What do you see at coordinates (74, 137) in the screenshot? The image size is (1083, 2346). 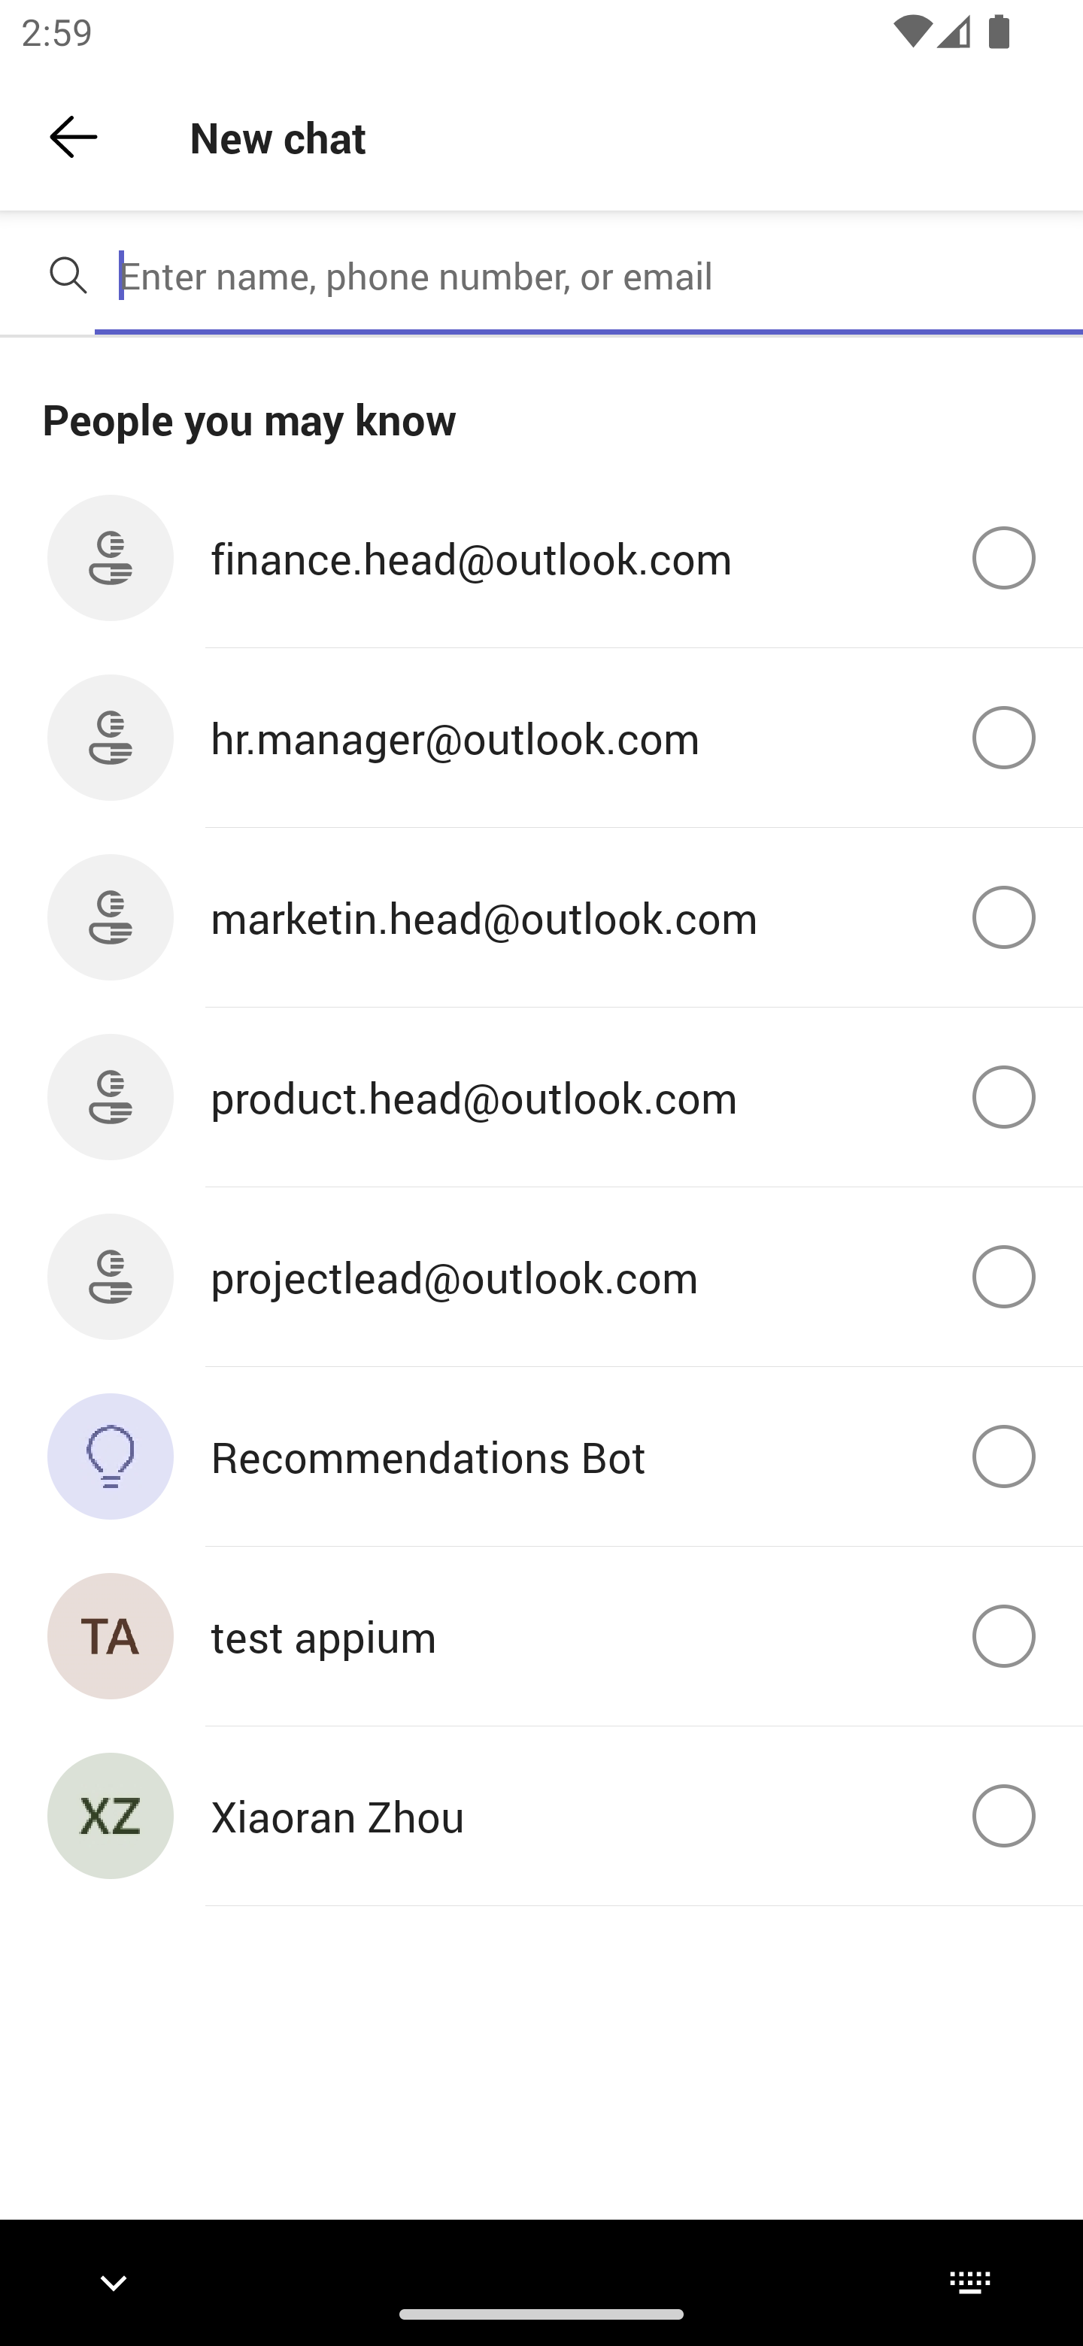 I see `Back` at bounding box center [74, 137].